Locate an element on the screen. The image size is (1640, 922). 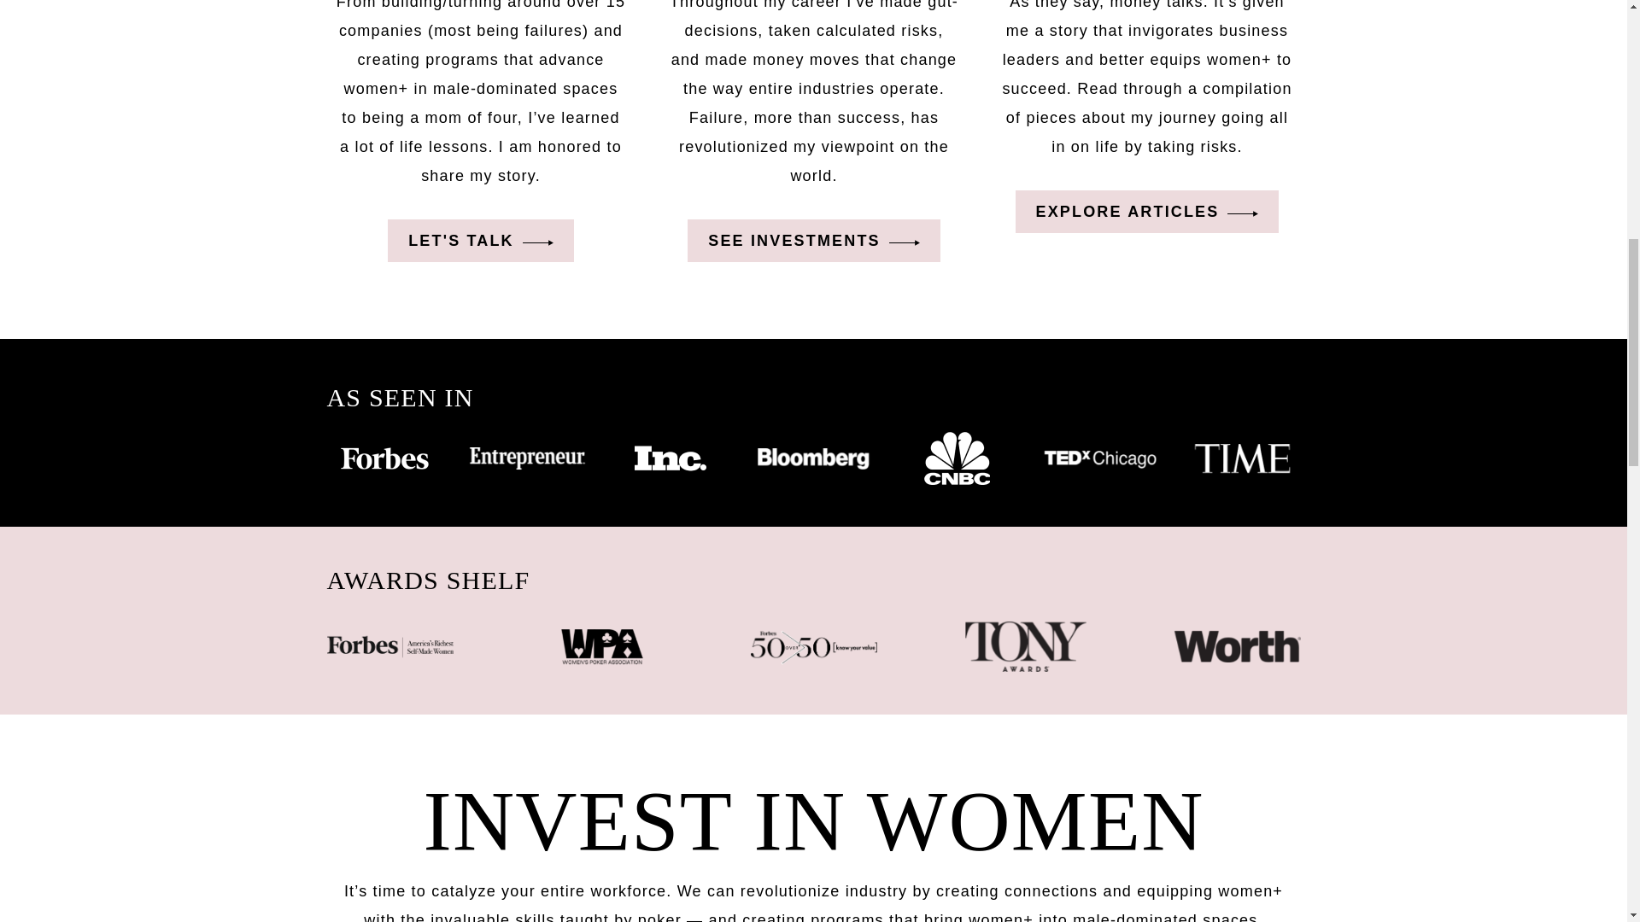
SEE INVESTMENTS is located at coordinates (813, 241).